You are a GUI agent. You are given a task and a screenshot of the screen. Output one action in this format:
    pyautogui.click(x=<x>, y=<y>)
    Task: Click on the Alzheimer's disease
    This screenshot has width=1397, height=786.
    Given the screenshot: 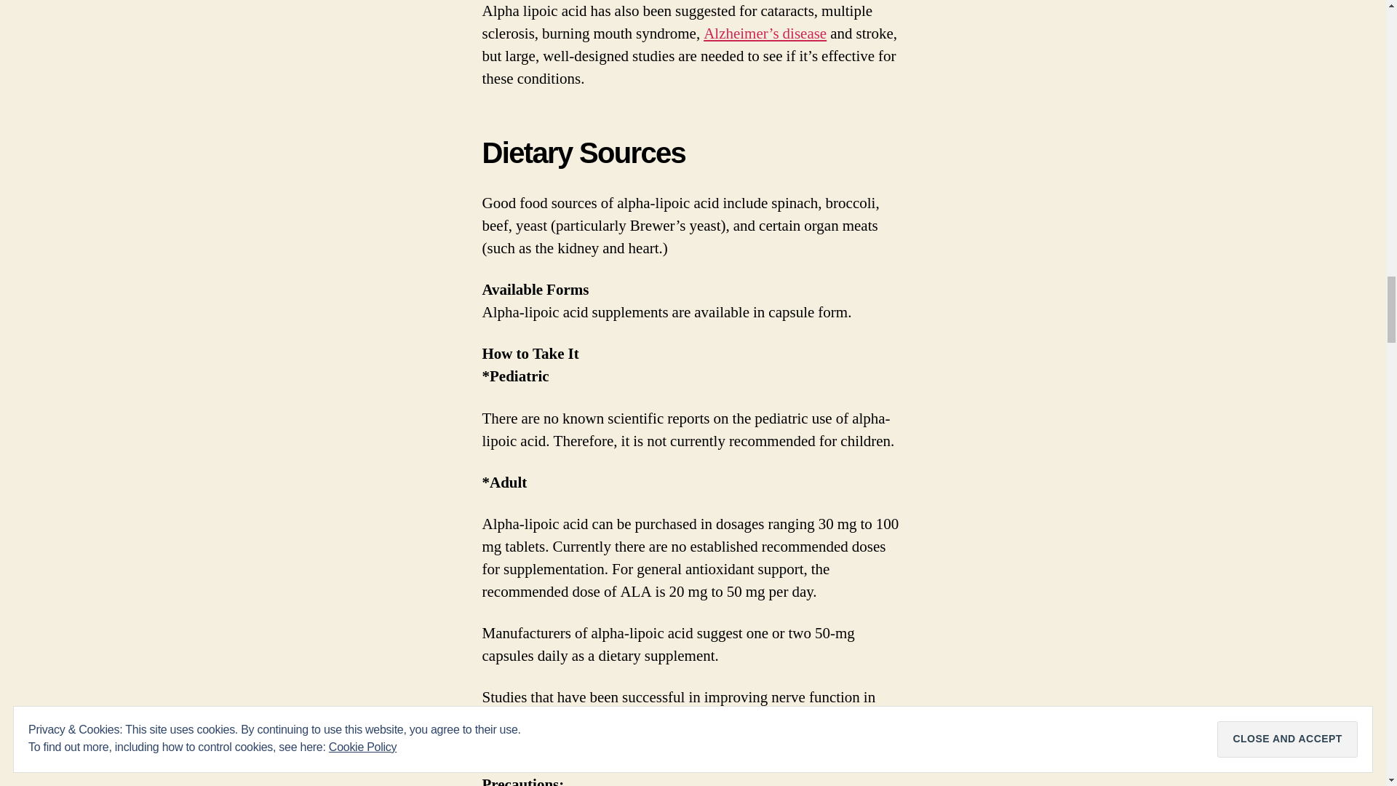 What is the action you would take?
    pyautogui.click(x=765, y=33)
    